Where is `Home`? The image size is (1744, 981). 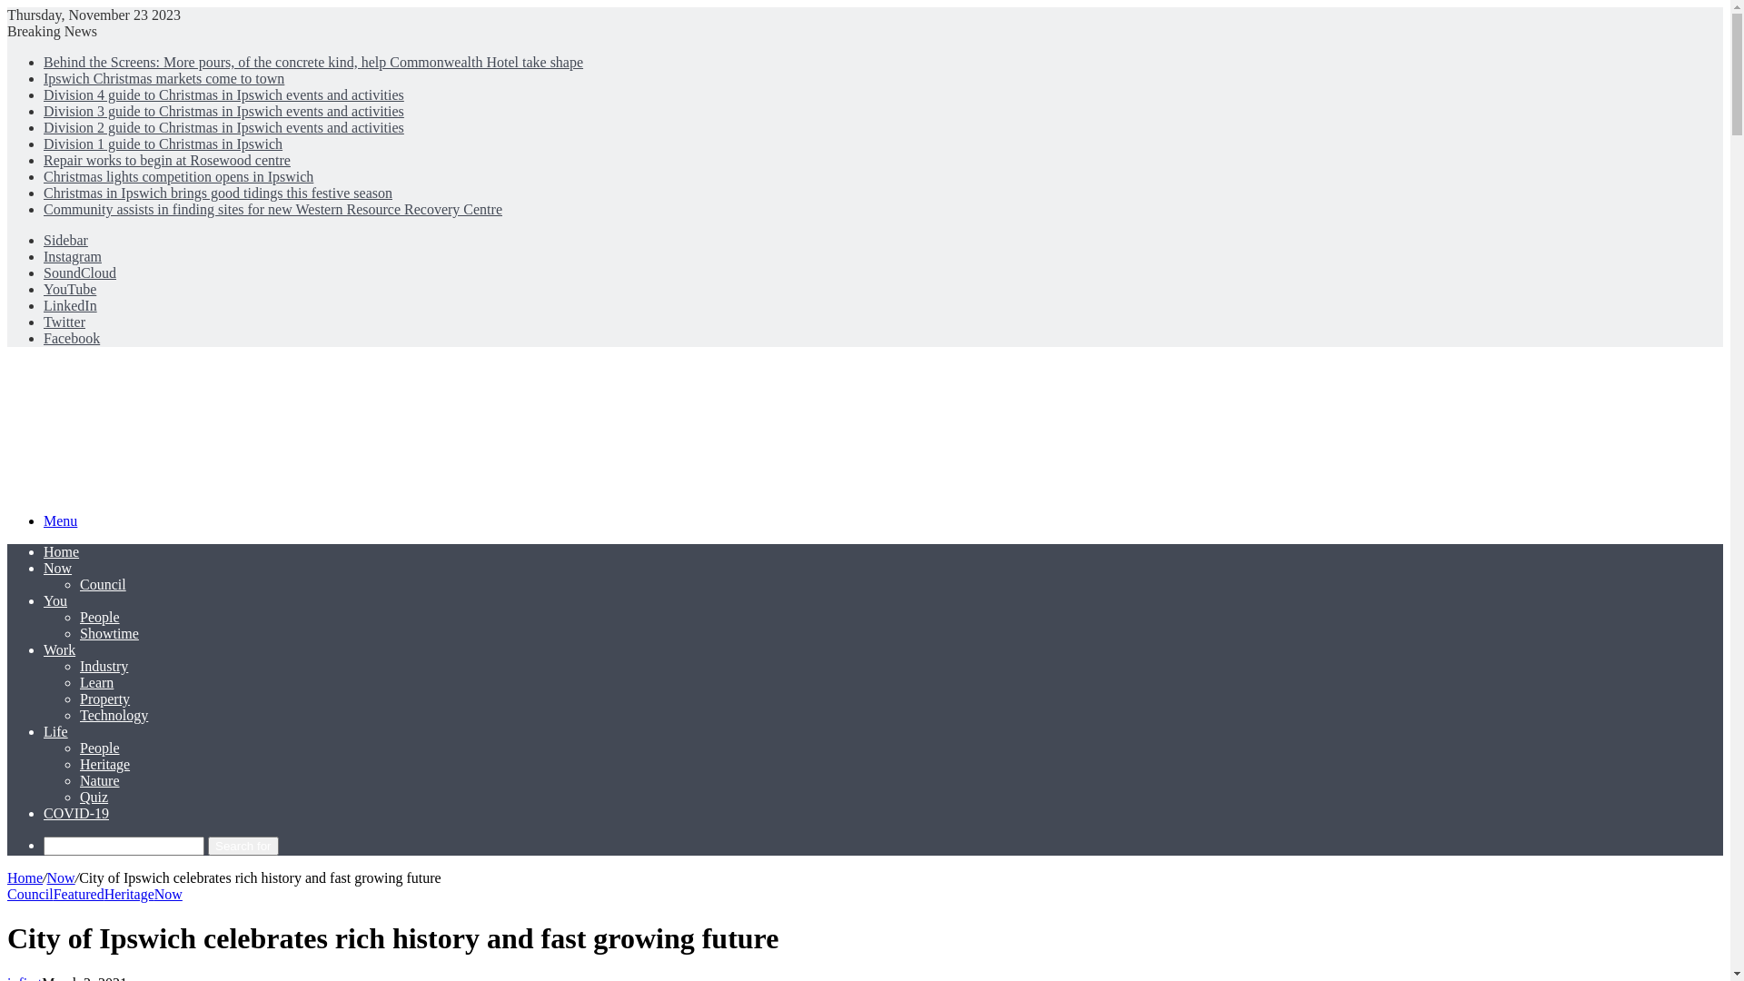
Home is located at coordinates (25, 877).